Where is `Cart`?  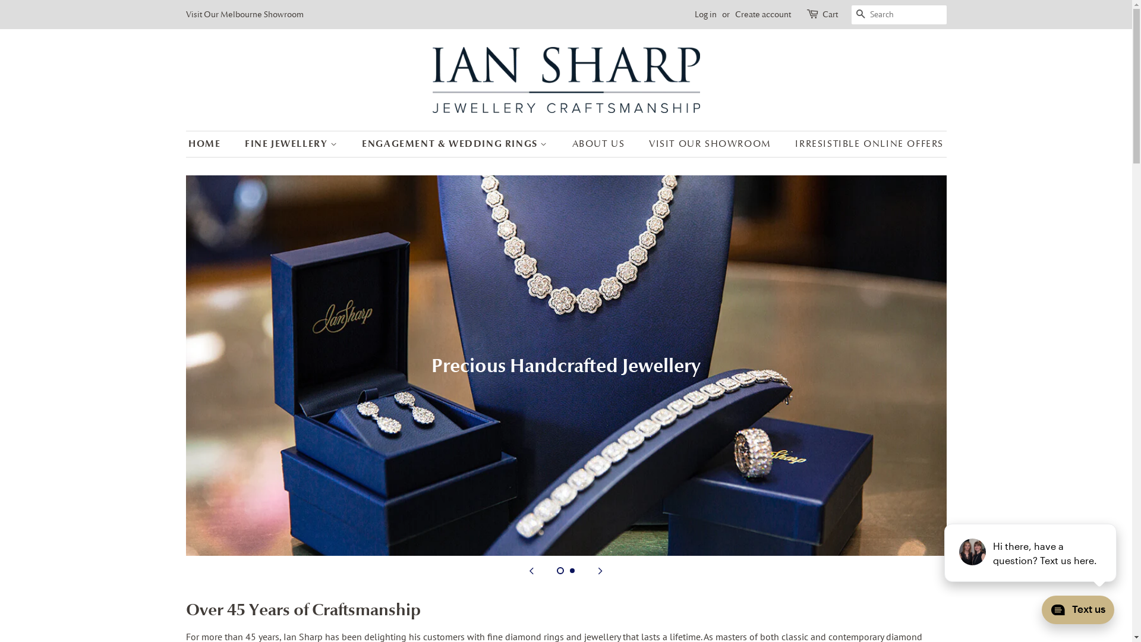
Cart is located at coordinates (830, 15).